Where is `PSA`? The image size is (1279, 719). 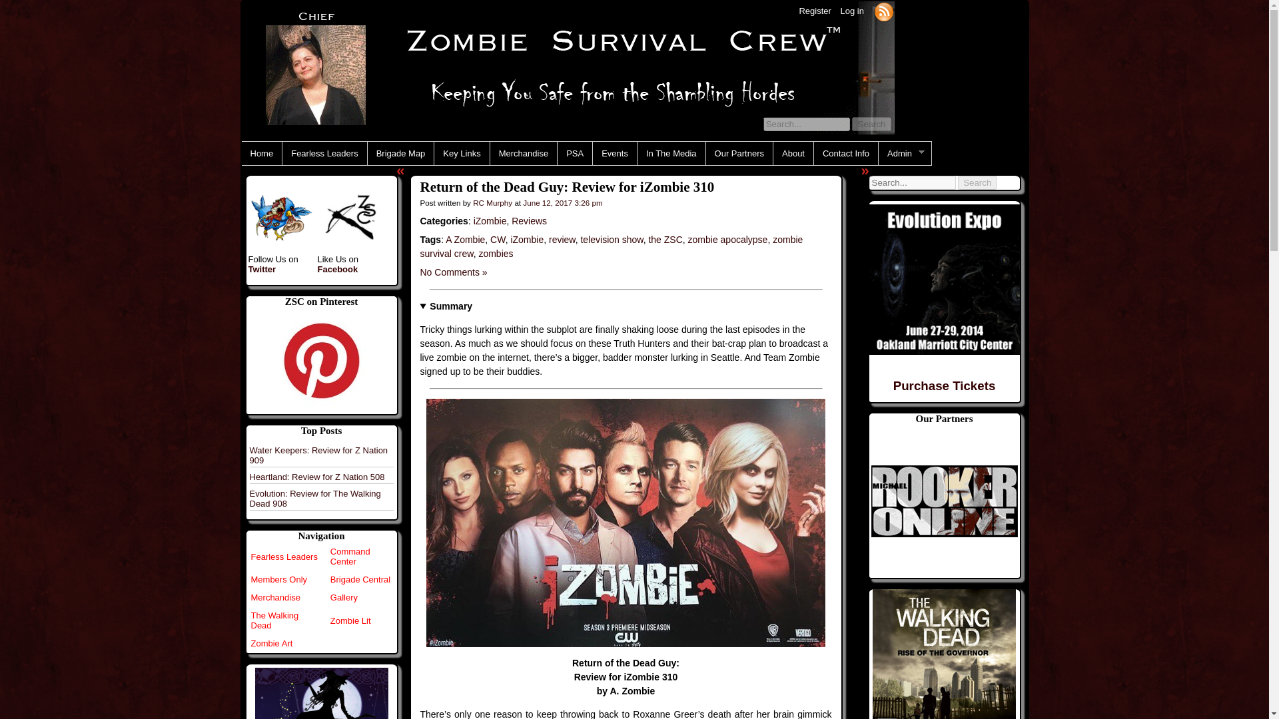 PSA is located at coordinates (574, 153).